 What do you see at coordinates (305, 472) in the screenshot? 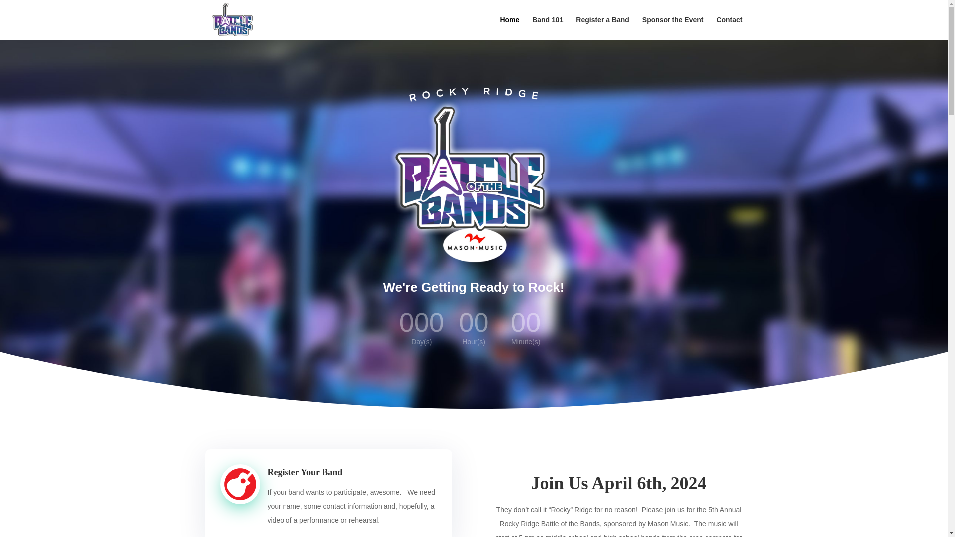
I see `Register Your Band` at bounding box center [305, 472].